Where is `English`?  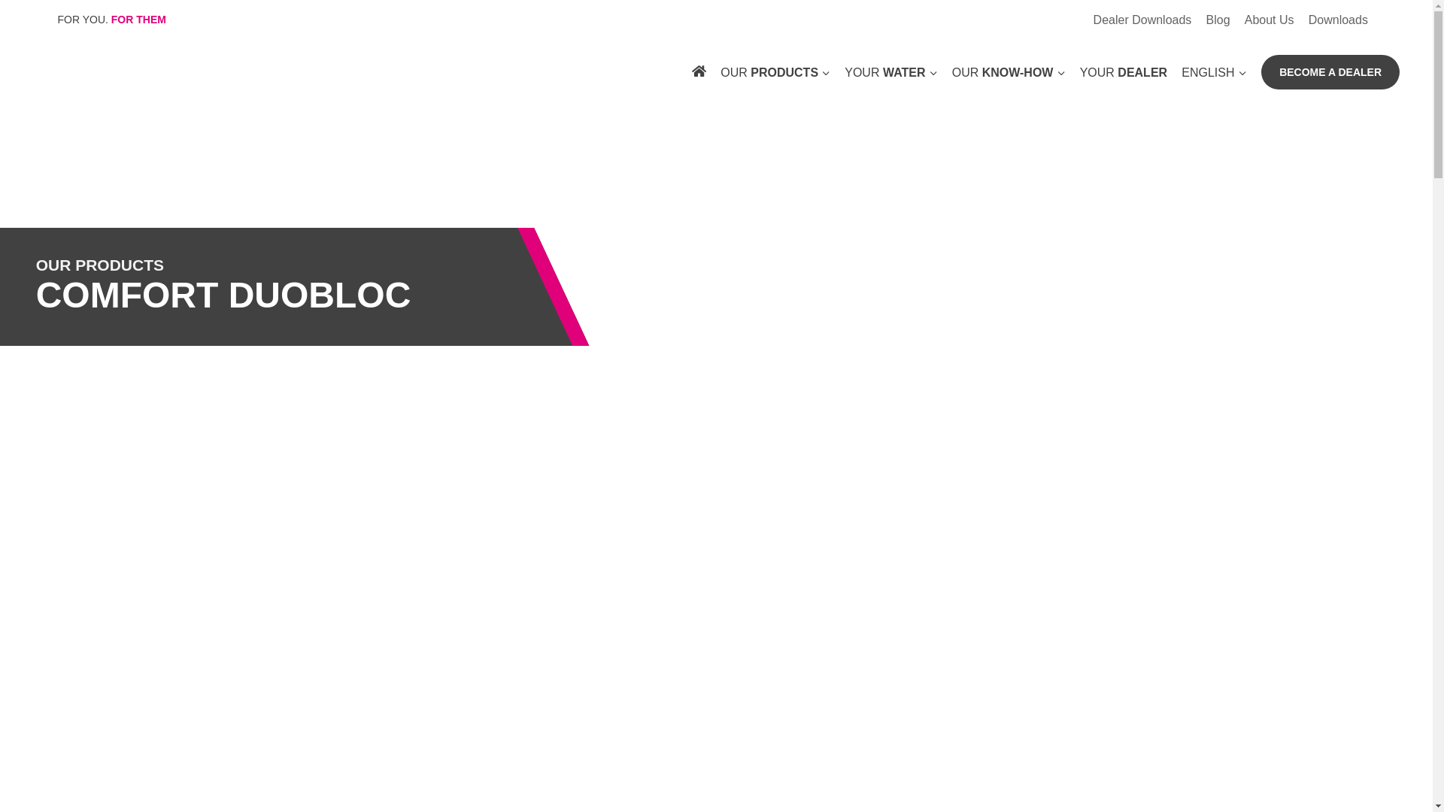
English is located at coordinates (1214, 71).